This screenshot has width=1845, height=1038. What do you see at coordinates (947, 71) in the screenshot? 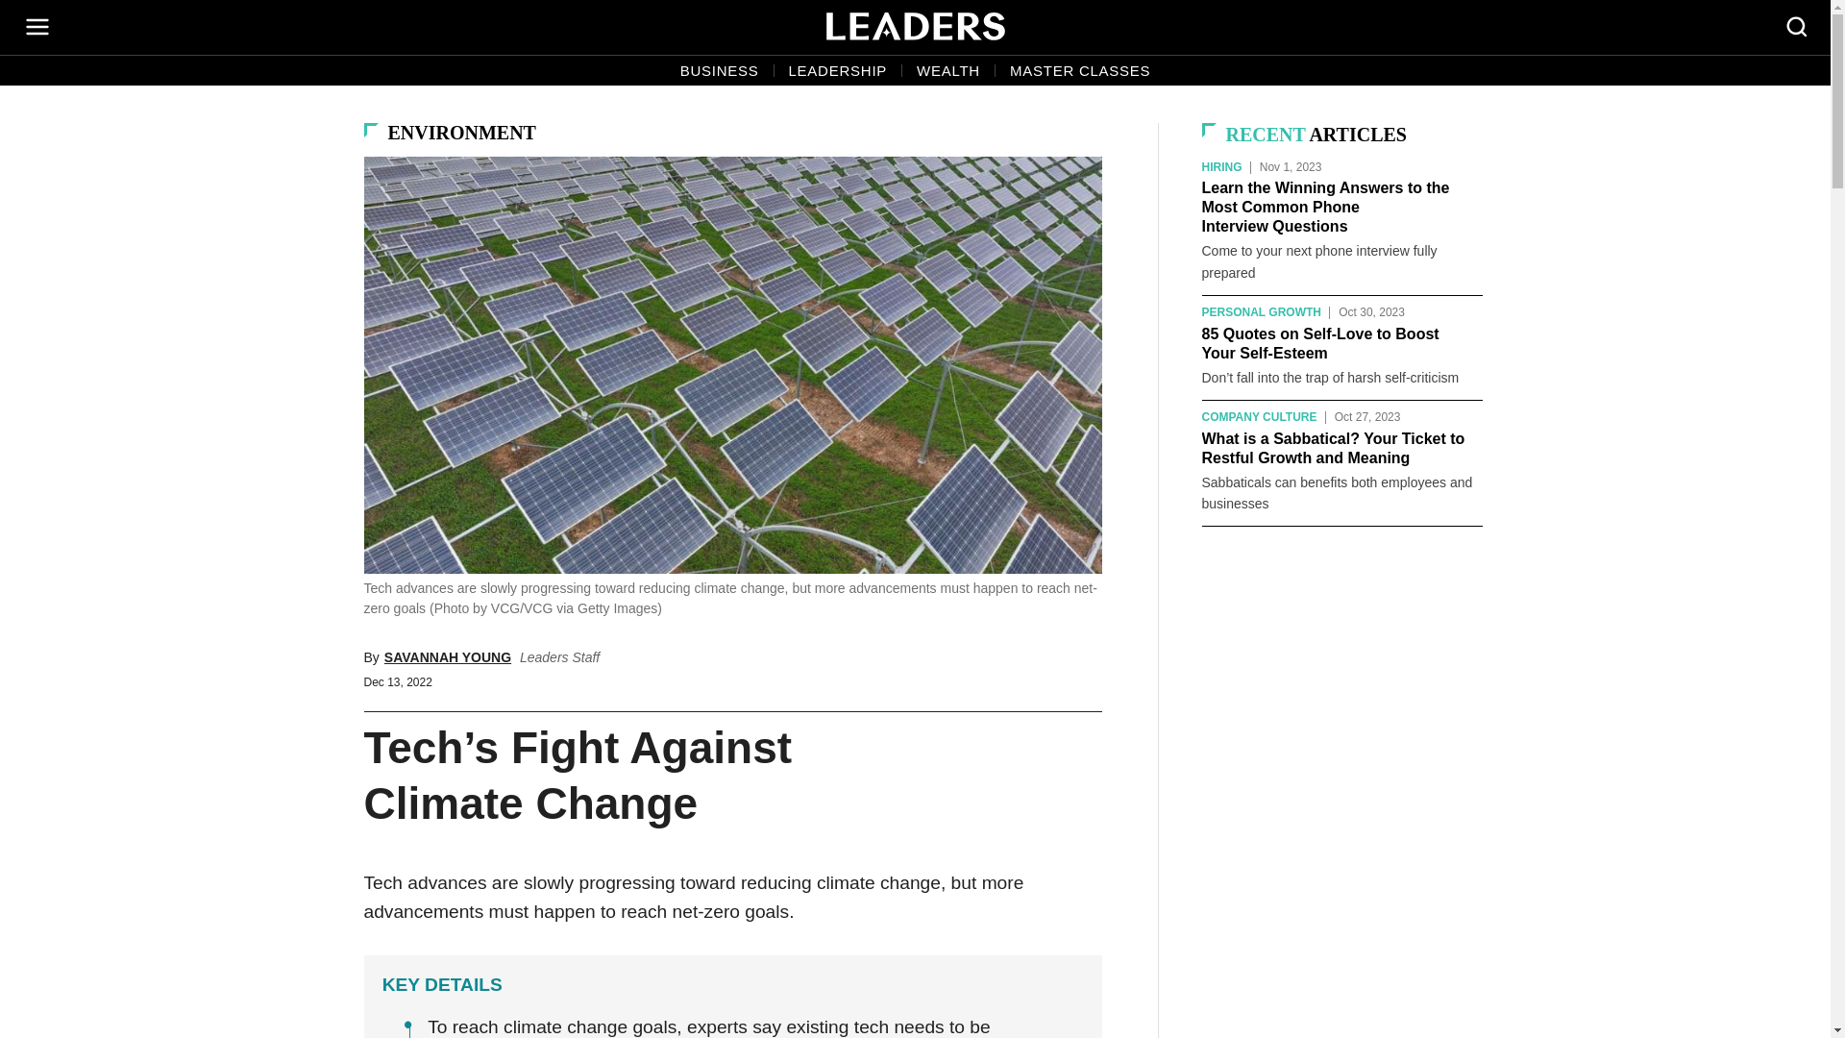
I see `WEALTH` at bounding box center [947, 71].